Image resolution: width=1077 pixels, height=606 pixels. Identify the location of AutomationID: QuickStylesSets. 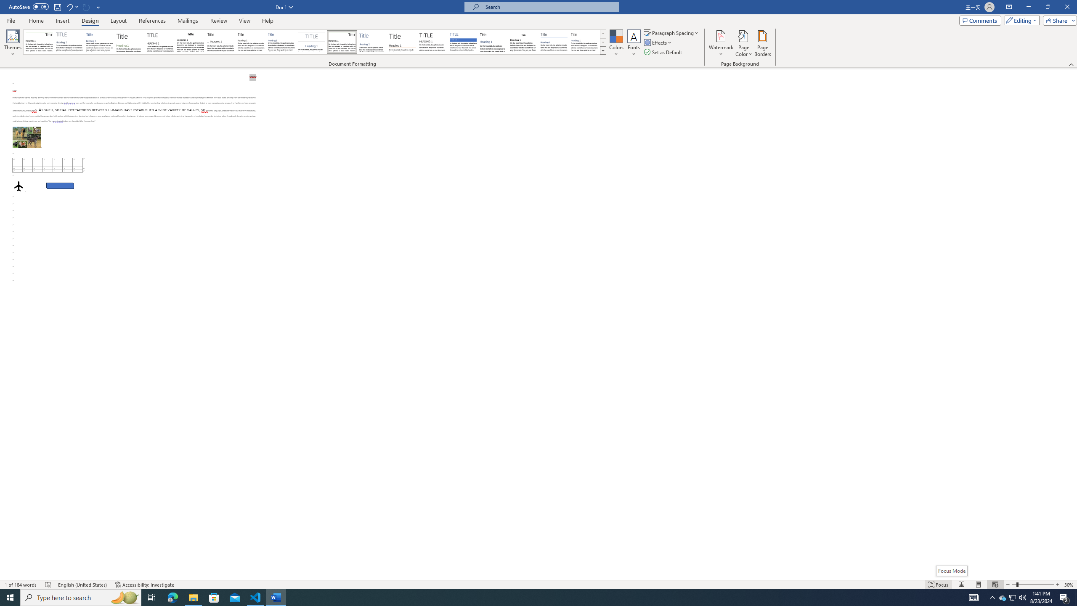
(315, 42).